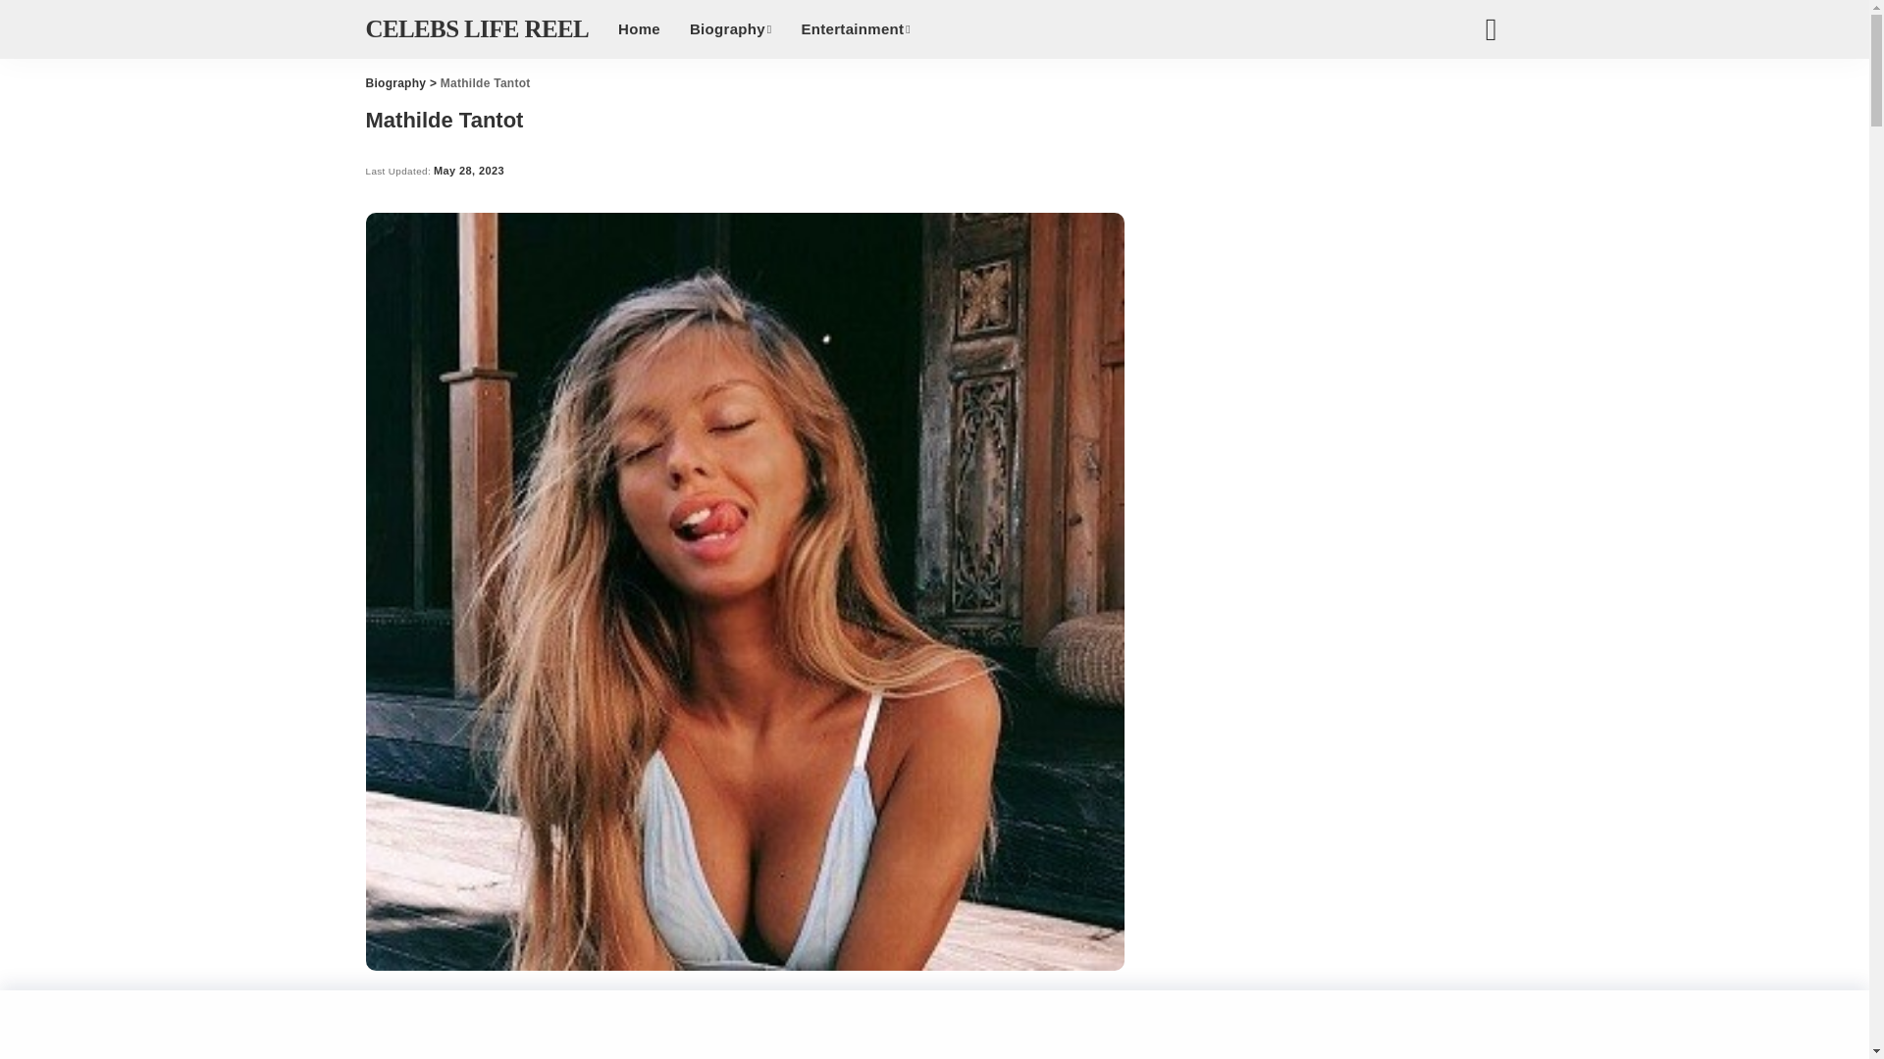 This screenshot has width=1884, height=1059. I want to click on Biography, so click(730, 29).